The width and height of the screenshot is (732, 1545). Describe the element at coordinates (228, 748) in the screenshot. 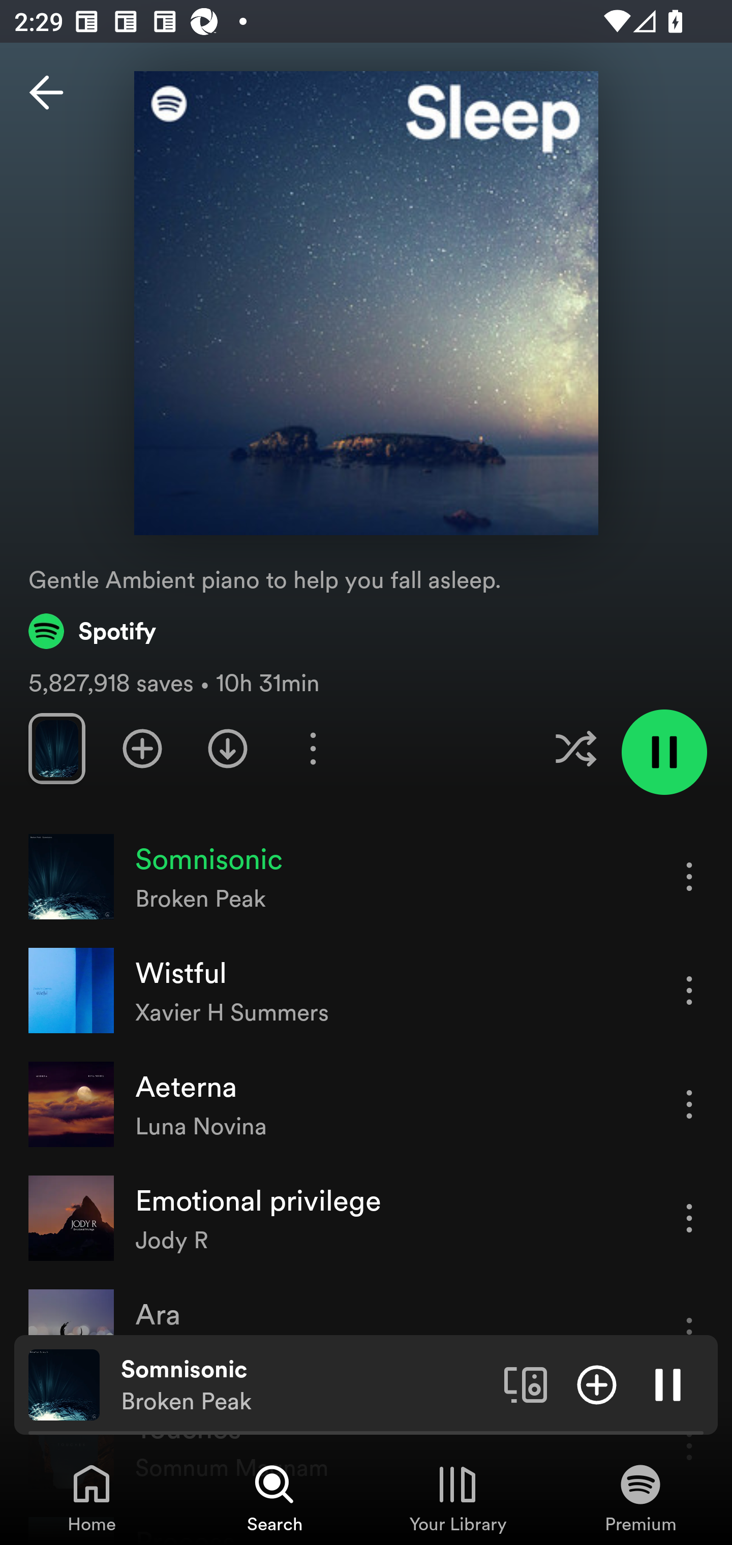

I see `Download` at that location.